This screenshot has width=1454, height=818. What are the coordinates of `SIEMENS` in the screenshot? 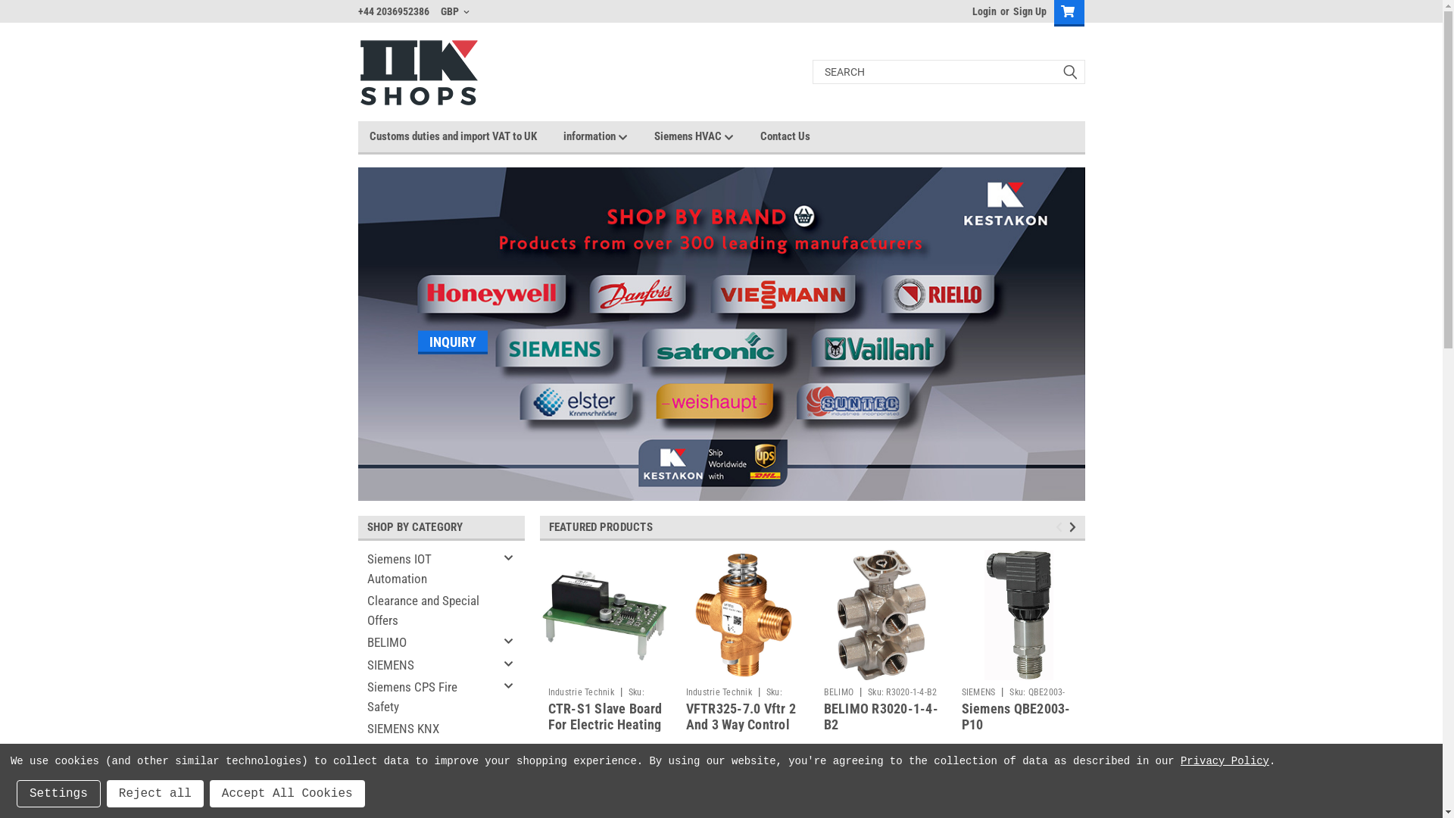 It's located at (429, 665).